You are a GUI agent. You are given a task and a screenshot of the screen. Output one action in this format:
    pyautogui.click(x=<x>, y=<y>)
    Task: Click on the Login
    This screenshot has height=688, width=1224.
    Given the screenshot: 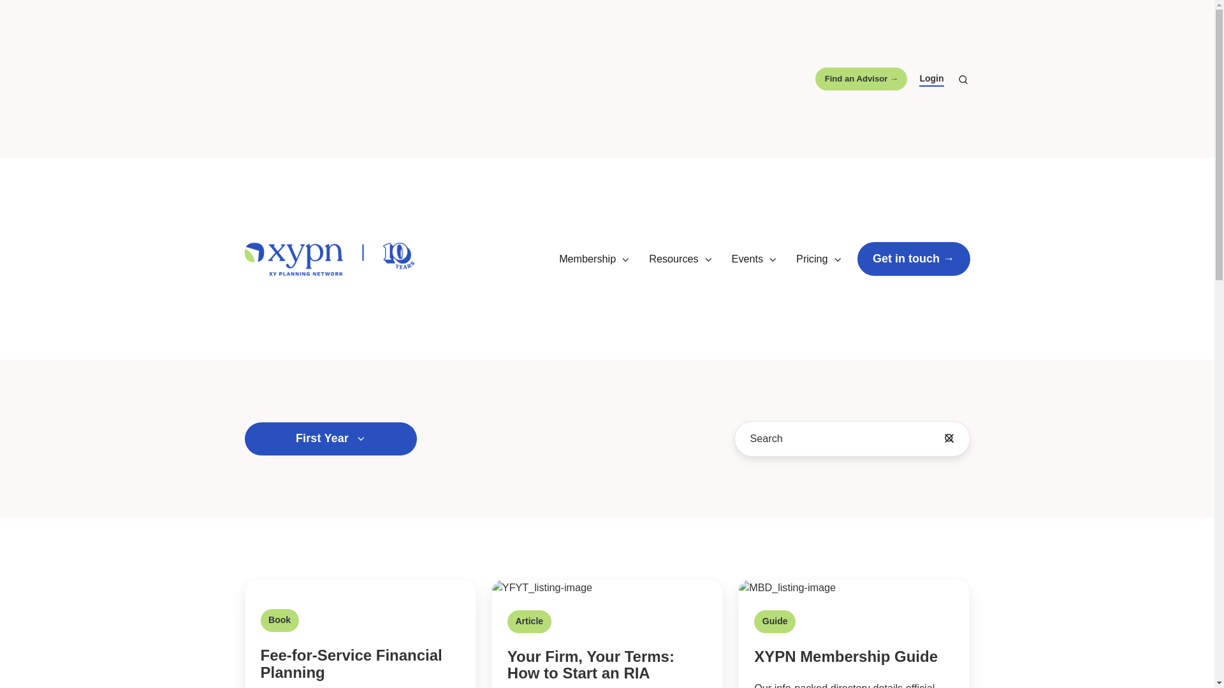 What is the action you would take?
    pyautogui.click(x=931, y=80)
    